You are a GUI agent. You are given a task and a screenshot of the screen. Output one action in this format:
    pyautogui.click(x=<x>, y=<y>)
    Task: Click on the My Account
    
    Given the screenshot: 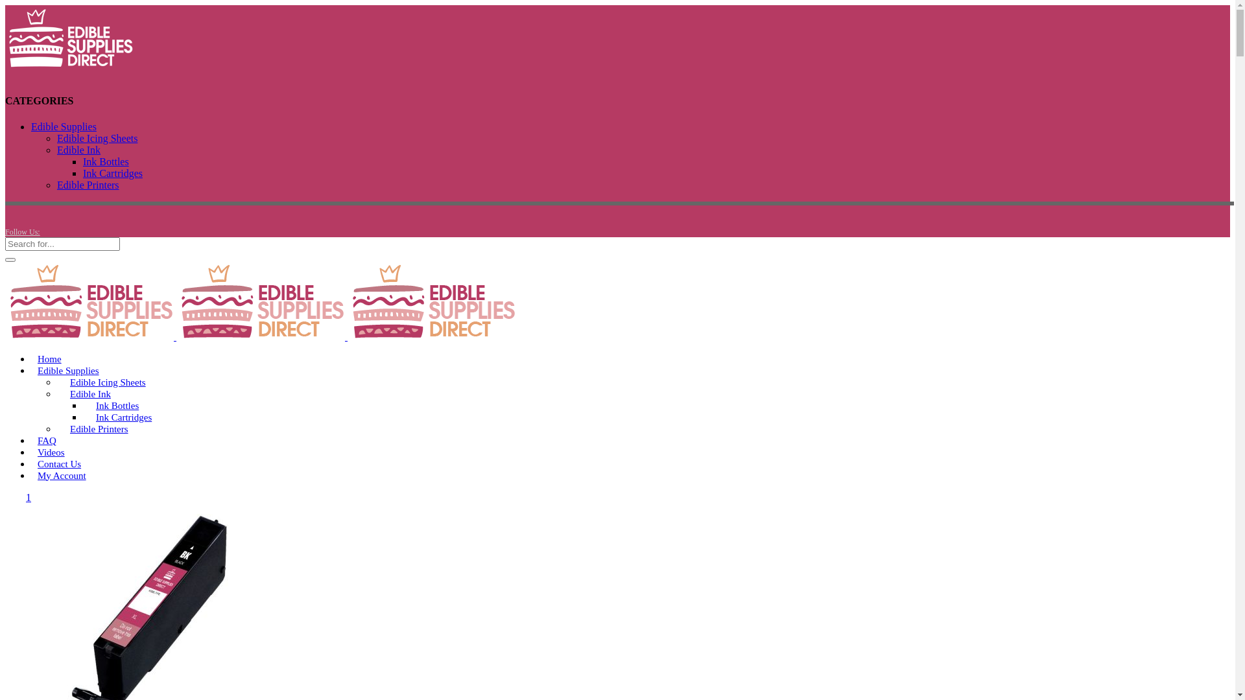 What is the action you would take?
    pyautogui.click(x=62, y=476)
    